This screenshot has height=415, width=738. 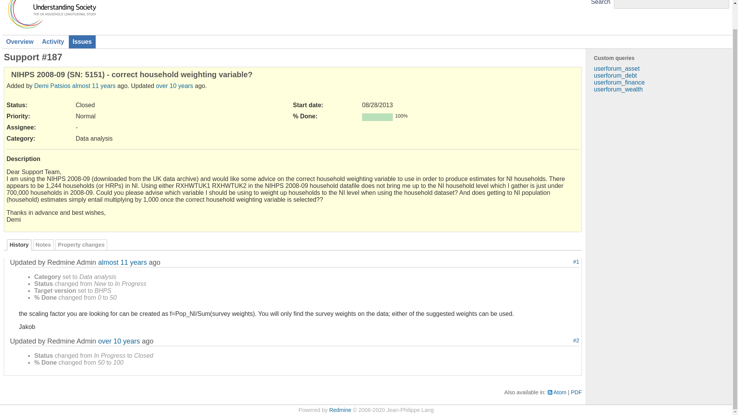 I want to click on Demi Patsios, so click(x=52, y=86).